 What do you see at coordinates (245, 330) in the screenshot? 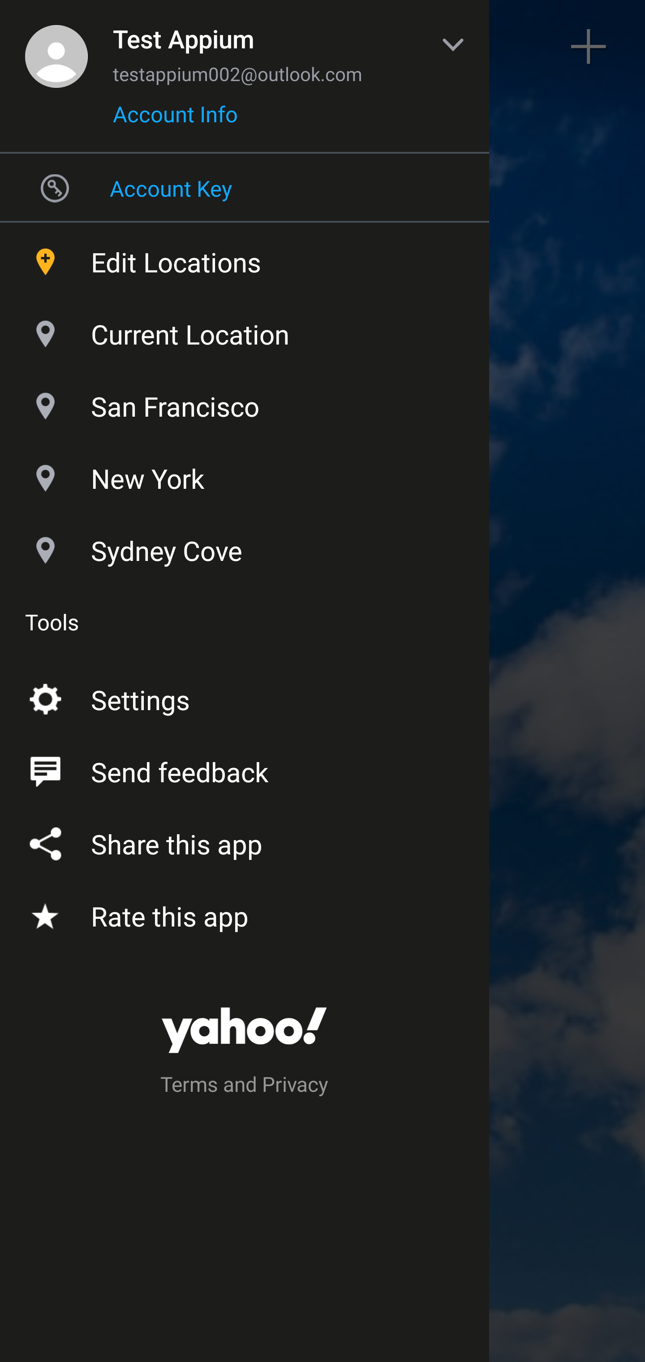
I see `Current Location` at bounding box center [245, 330].